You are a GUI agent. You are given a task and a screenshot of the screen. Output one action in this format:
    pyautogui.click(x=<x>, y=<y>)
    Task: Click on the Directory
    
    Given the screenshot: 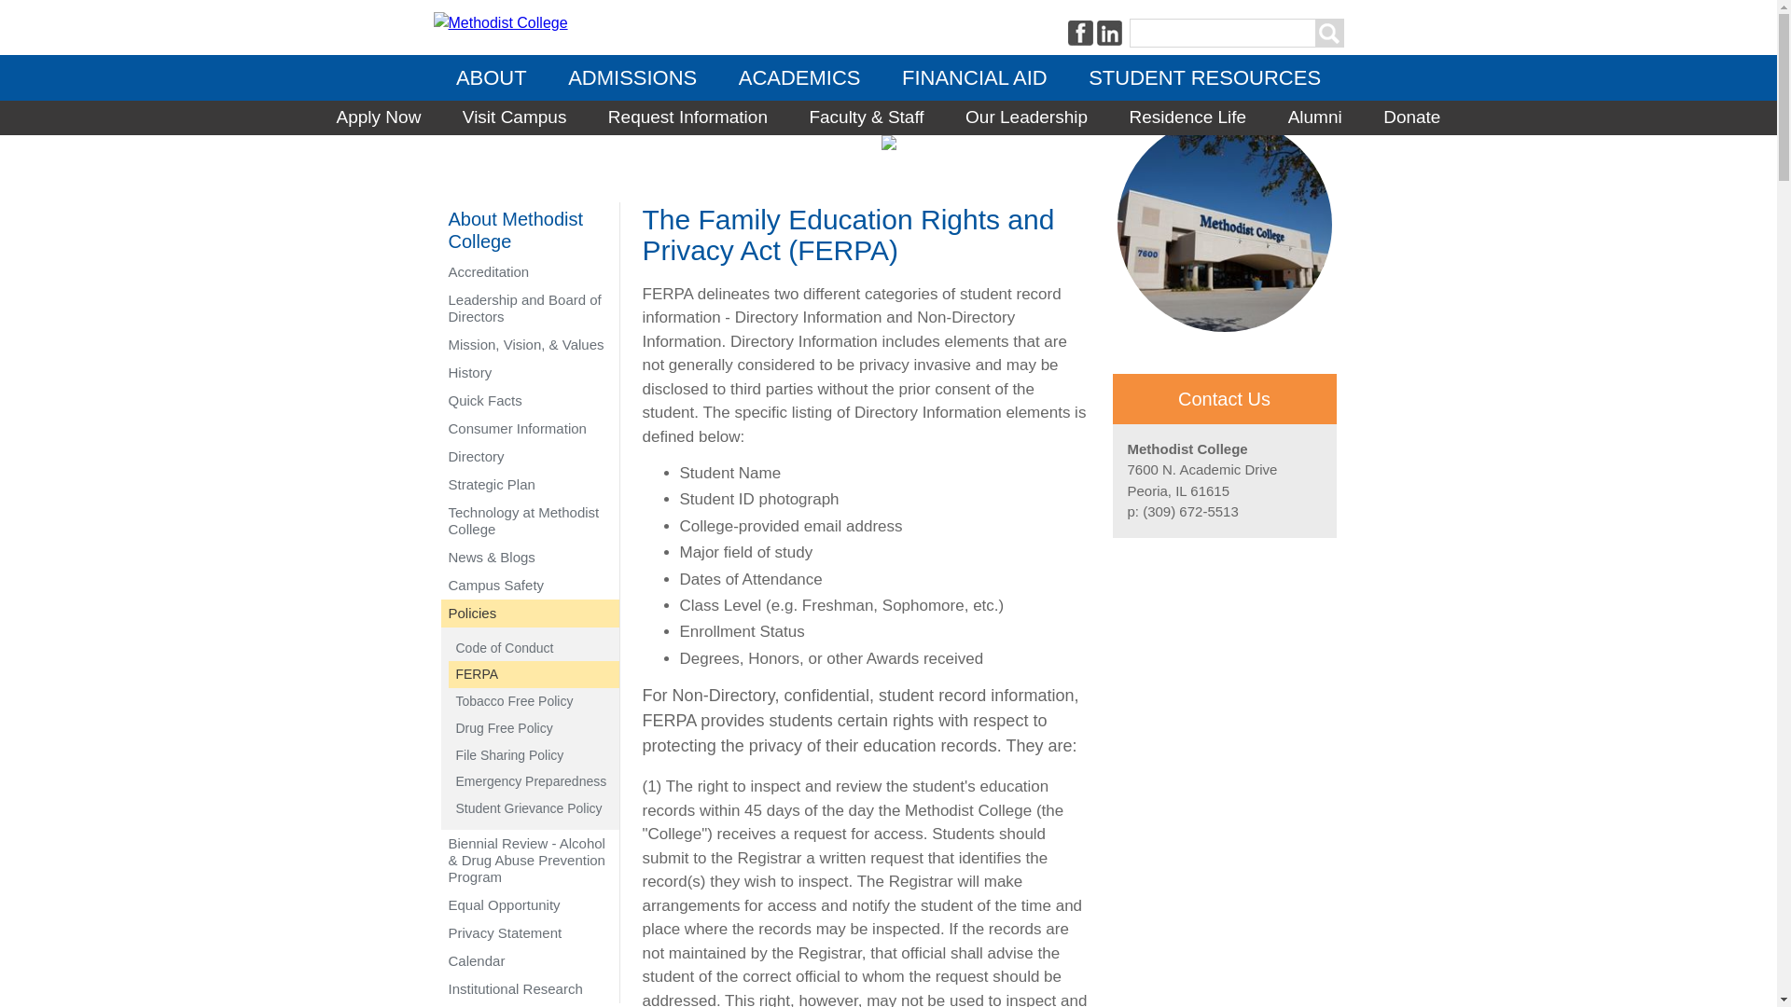 What is the action you would take?
    pyautogui.click(x=529, y=456)
    